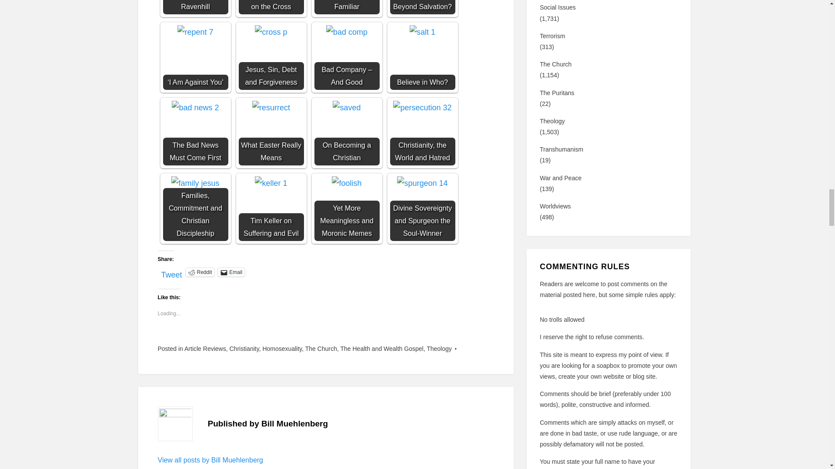  Describe the element at coordinates (271, 108) in the screenshot. I see `What Easter Really Means` at that location.